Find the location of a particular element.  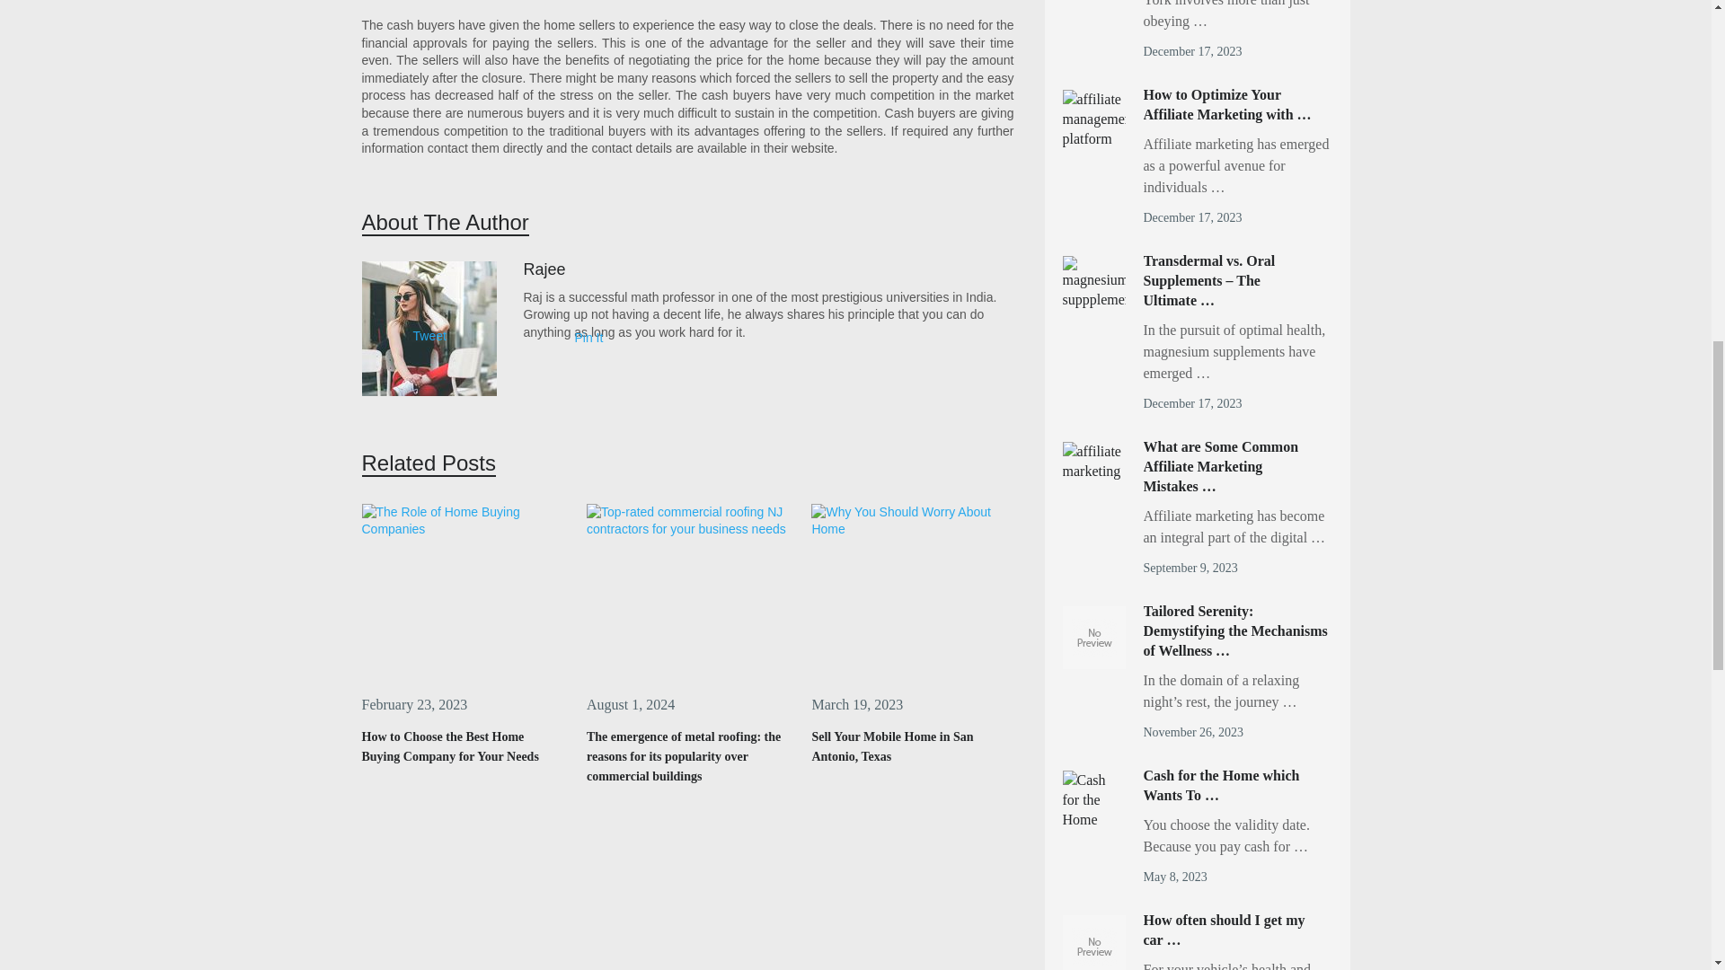

Rajee is located at coordinates (544, 269).